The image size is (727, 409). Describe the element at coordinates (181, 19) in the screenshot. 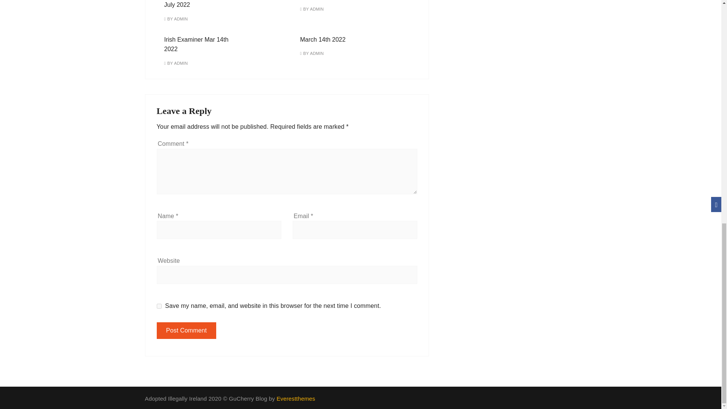

I see `ADMIN` at that location.